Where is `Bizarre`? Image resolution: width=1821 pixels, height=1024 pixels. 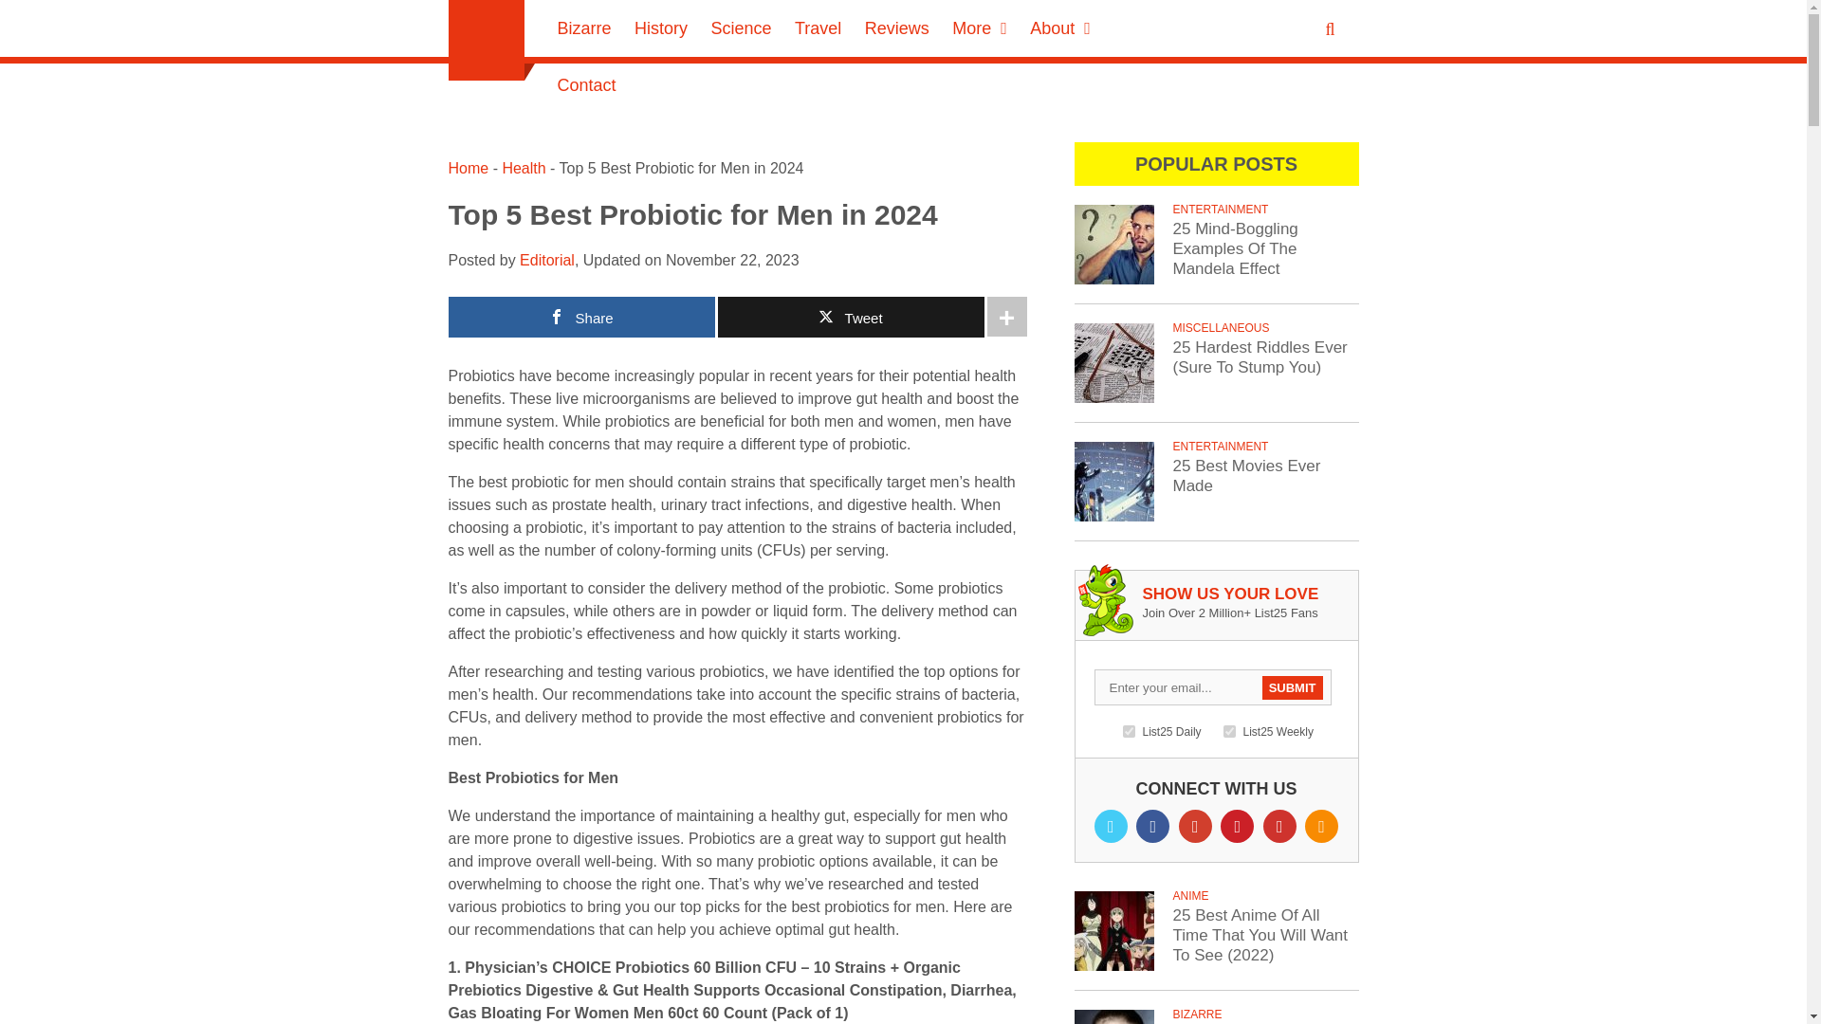 Bizarre is located at coordinates (584, 28).